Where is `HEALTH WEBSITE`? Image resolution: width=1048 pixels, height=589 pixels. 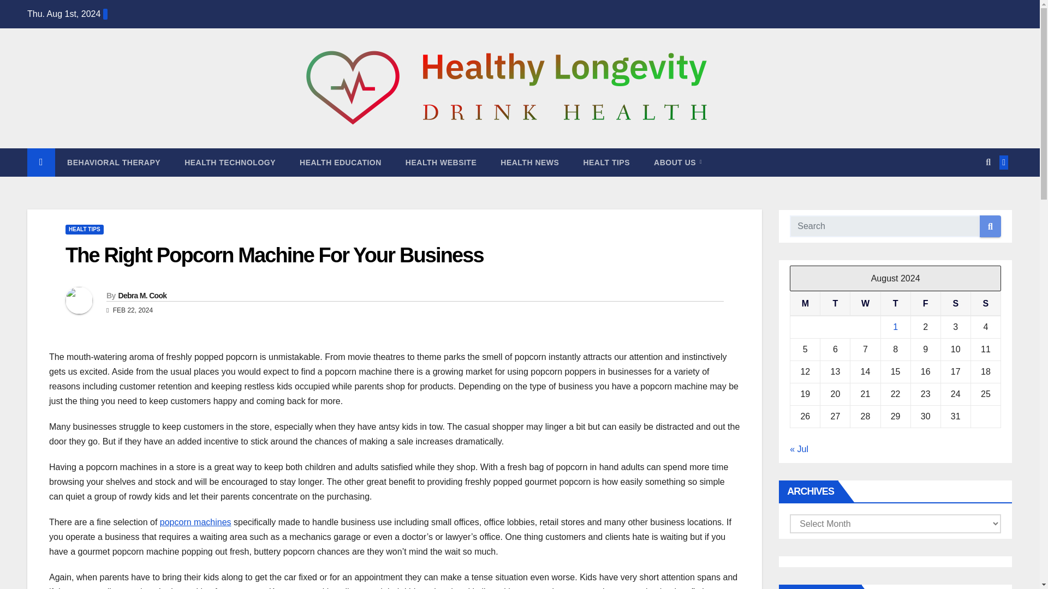 HEALTH WEBSITE is located at coordinates (441, 163).